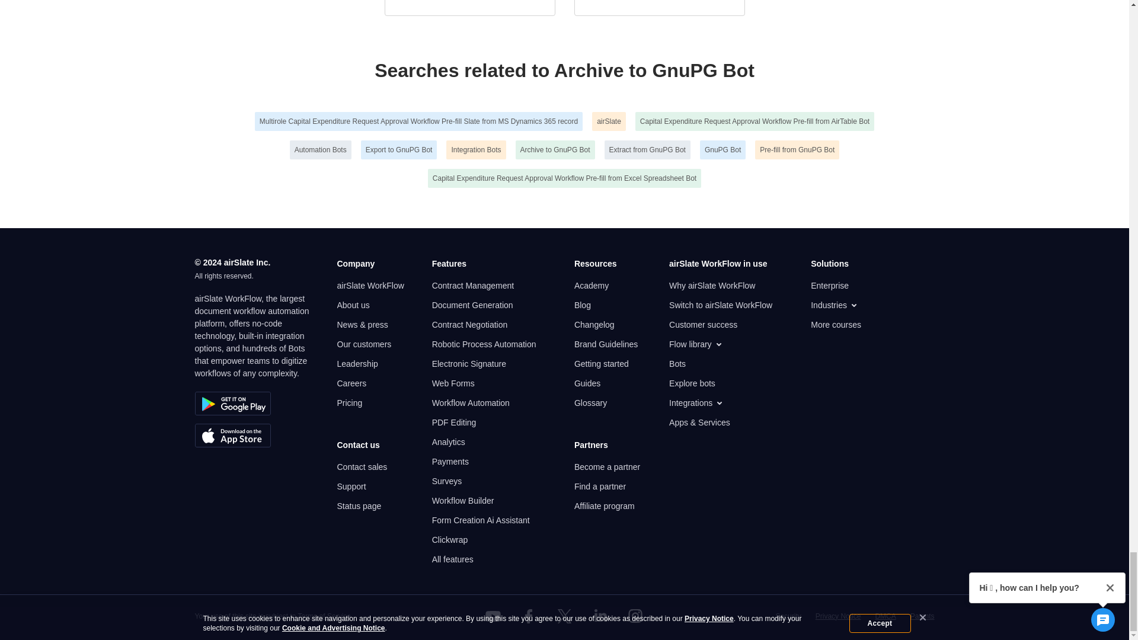 Image resolution: width=1138 pixels, height=640 pixels. I want to click on LinkedIn, so click(600, 616).